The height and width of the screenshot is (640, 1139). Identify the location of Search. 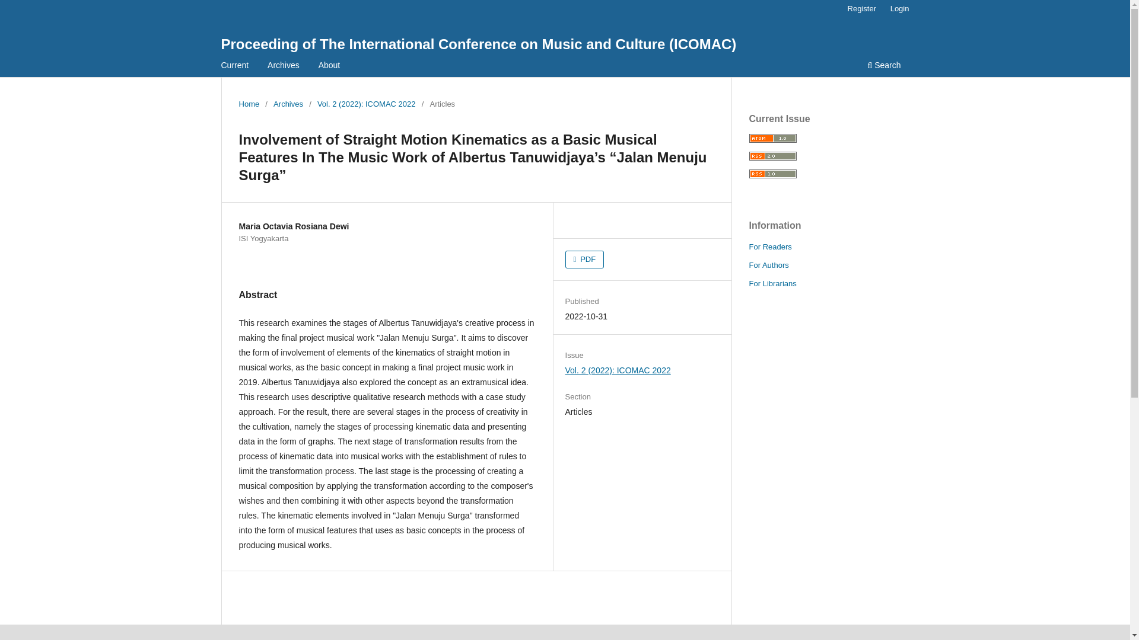
(884, 66).